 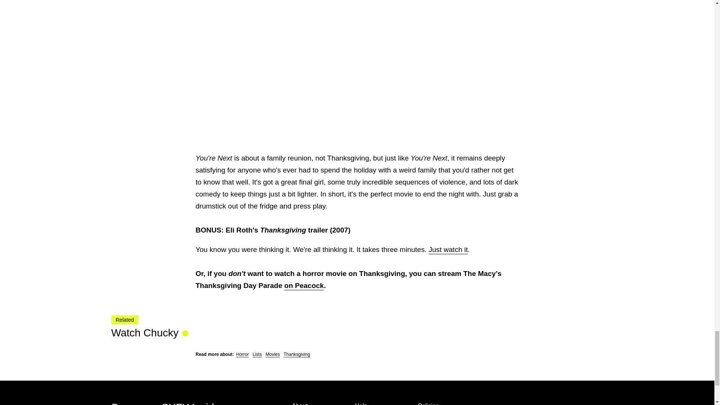 What do you see at coordinates (242, 354) in the screenshot?
I see `Horror` at bounding box center [242, 354].